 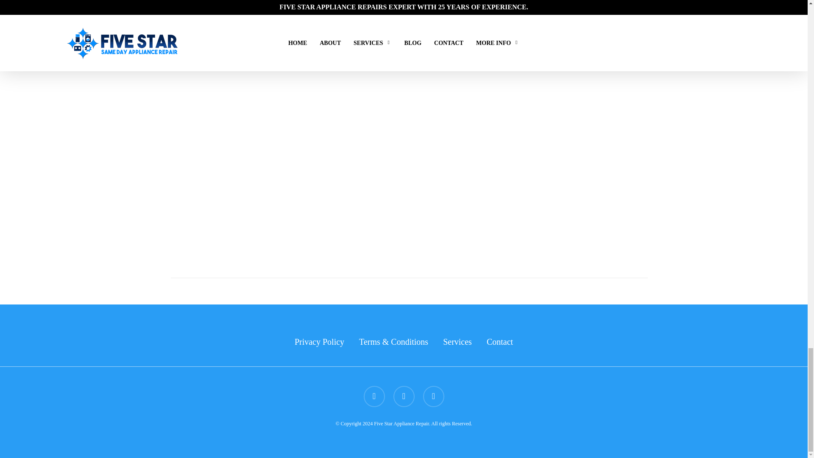 What do you see at coordinates (499, 341) in the screenshot?
I see `Contact` at bounding box center [499, 341].